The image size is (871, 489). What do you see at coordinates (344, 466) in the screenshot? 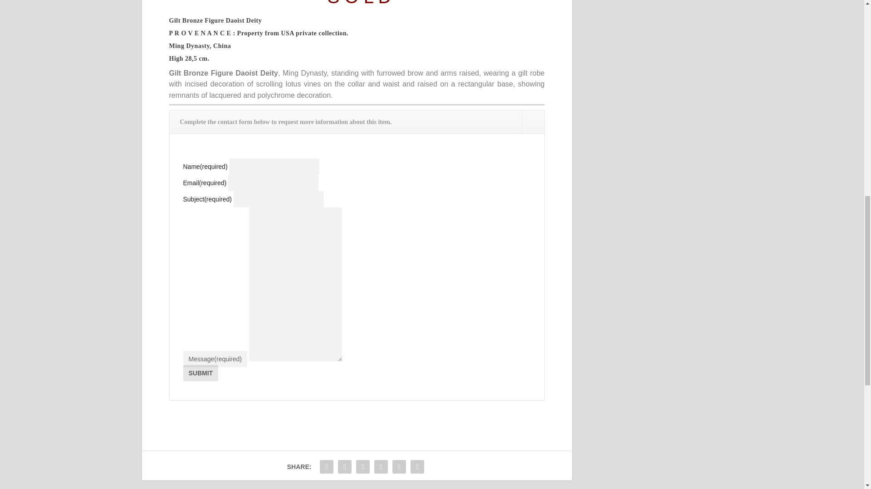
I see `Share "Gilt Bronze Figure Daoist Deity" via Twitter` at bounding box center [344, 466].